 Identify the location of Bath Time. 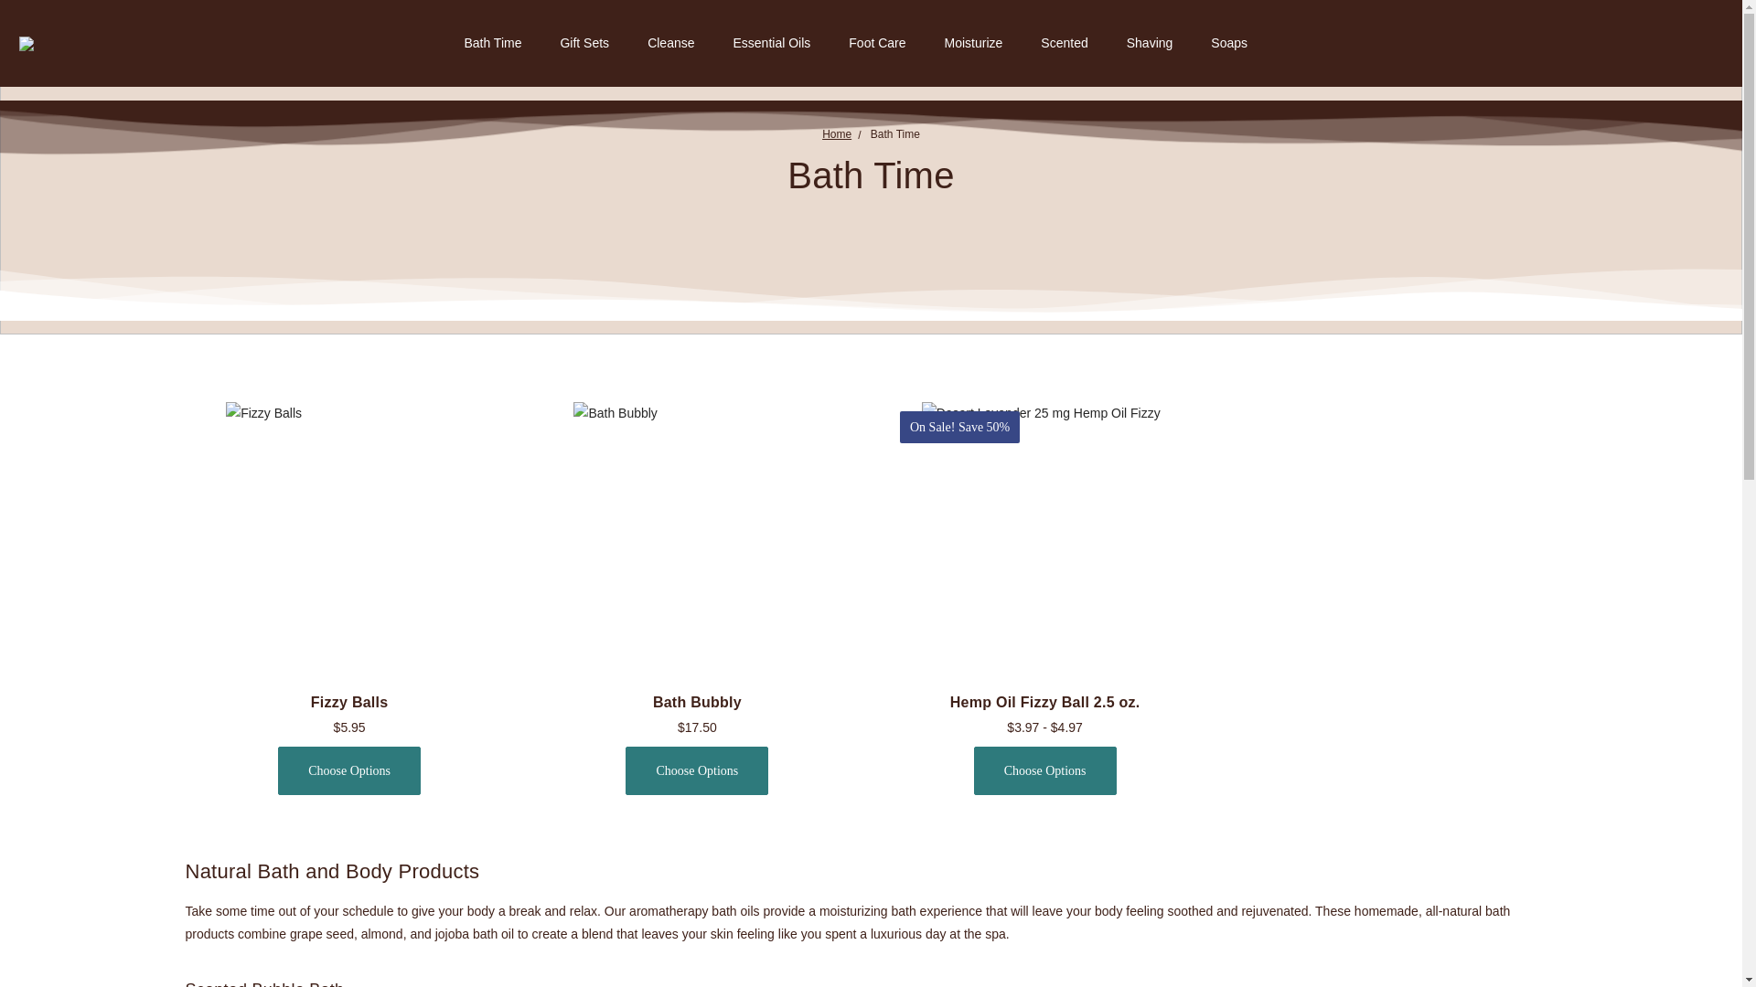
(492, 43).